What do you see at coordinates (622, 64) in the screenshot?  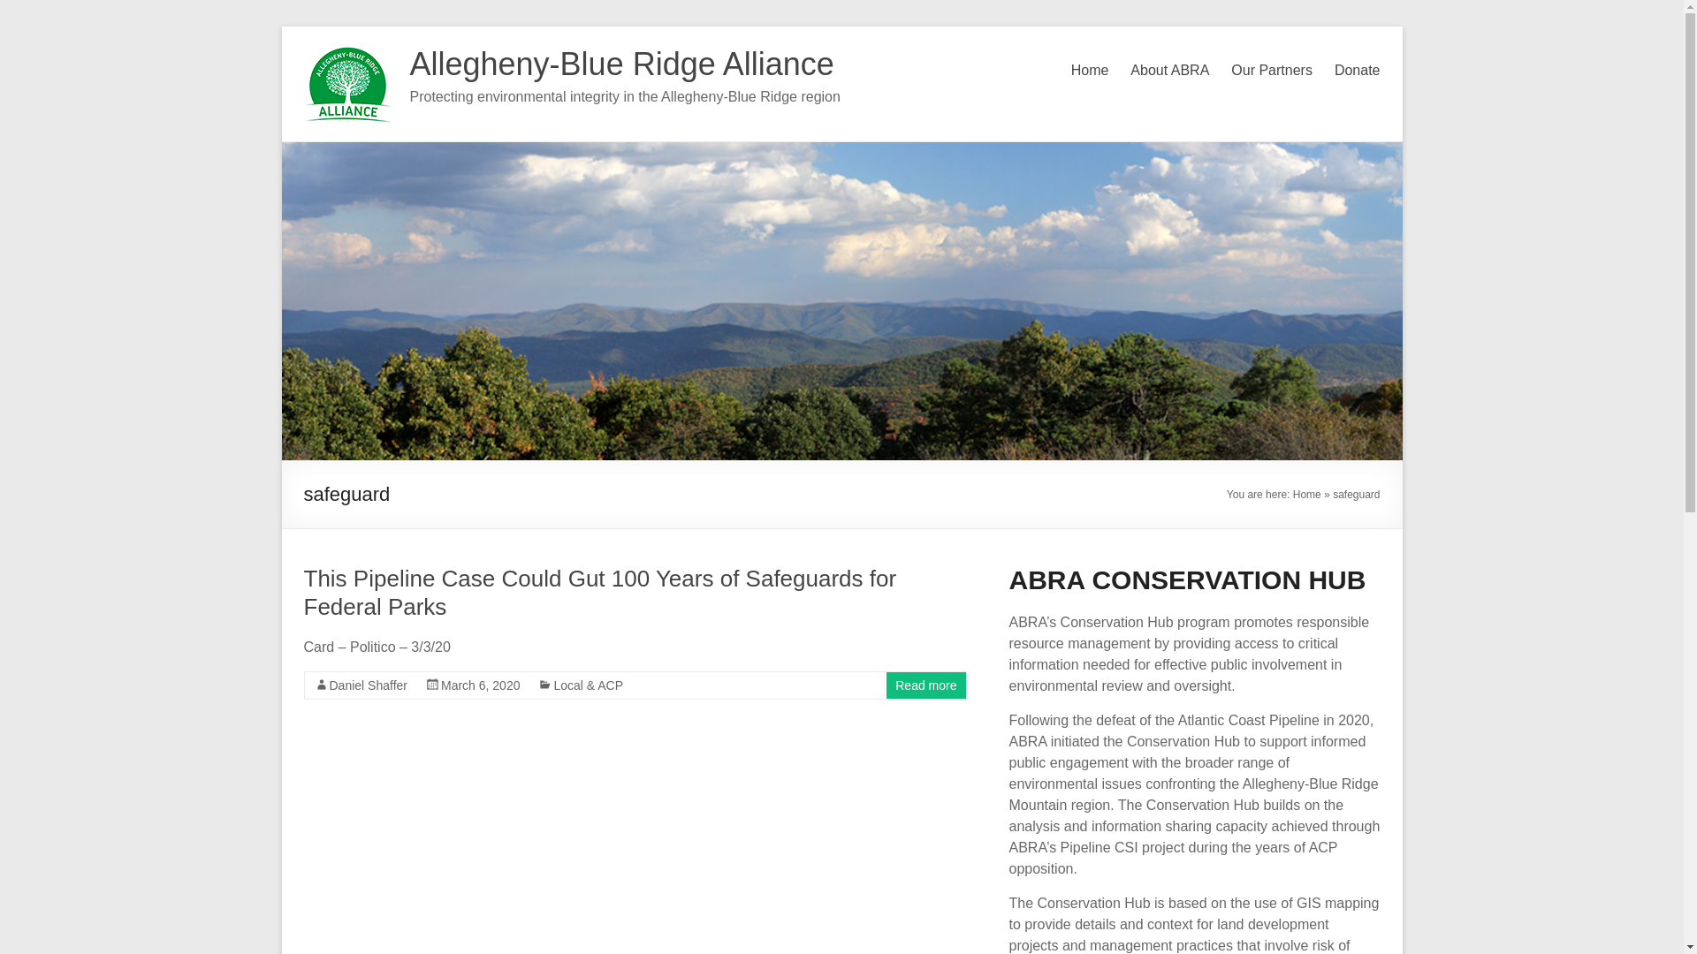 I see `Allegheny-Blue Ridge Alliance` at bounding box center [622, 64].